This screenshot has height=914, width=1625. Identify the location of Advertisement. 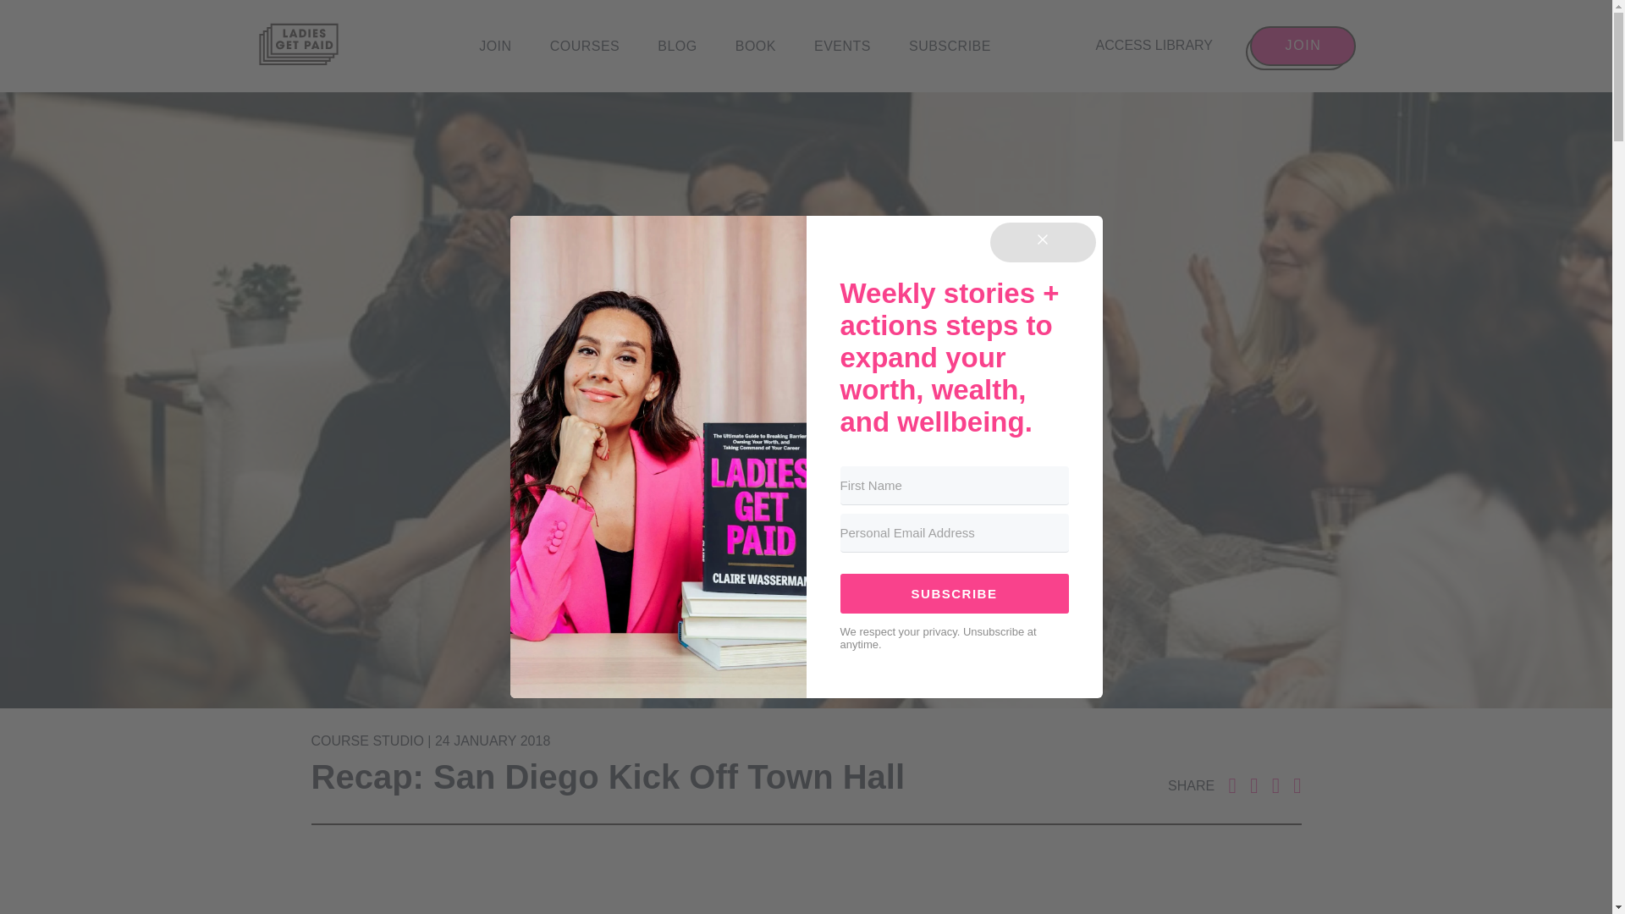
(805, 887).